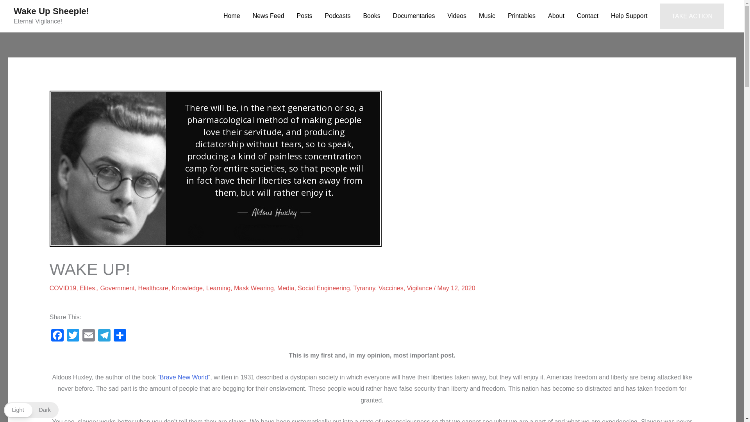 The image size is (750, 422). What do you see at coordinates (391, 288) in the screenshot?
I see `Vaccines` at bounding box center [391, 288].